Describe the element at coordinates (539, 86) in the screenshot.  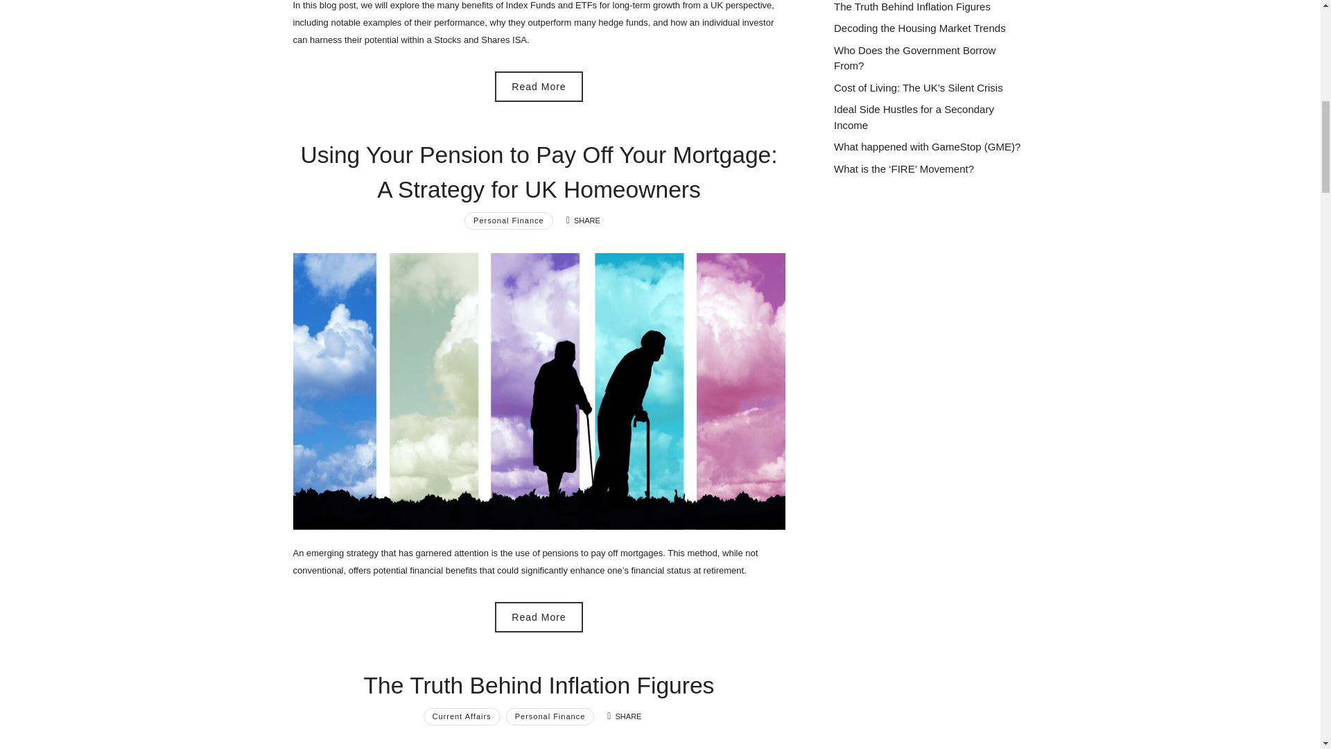
I see `Read More` at that location.